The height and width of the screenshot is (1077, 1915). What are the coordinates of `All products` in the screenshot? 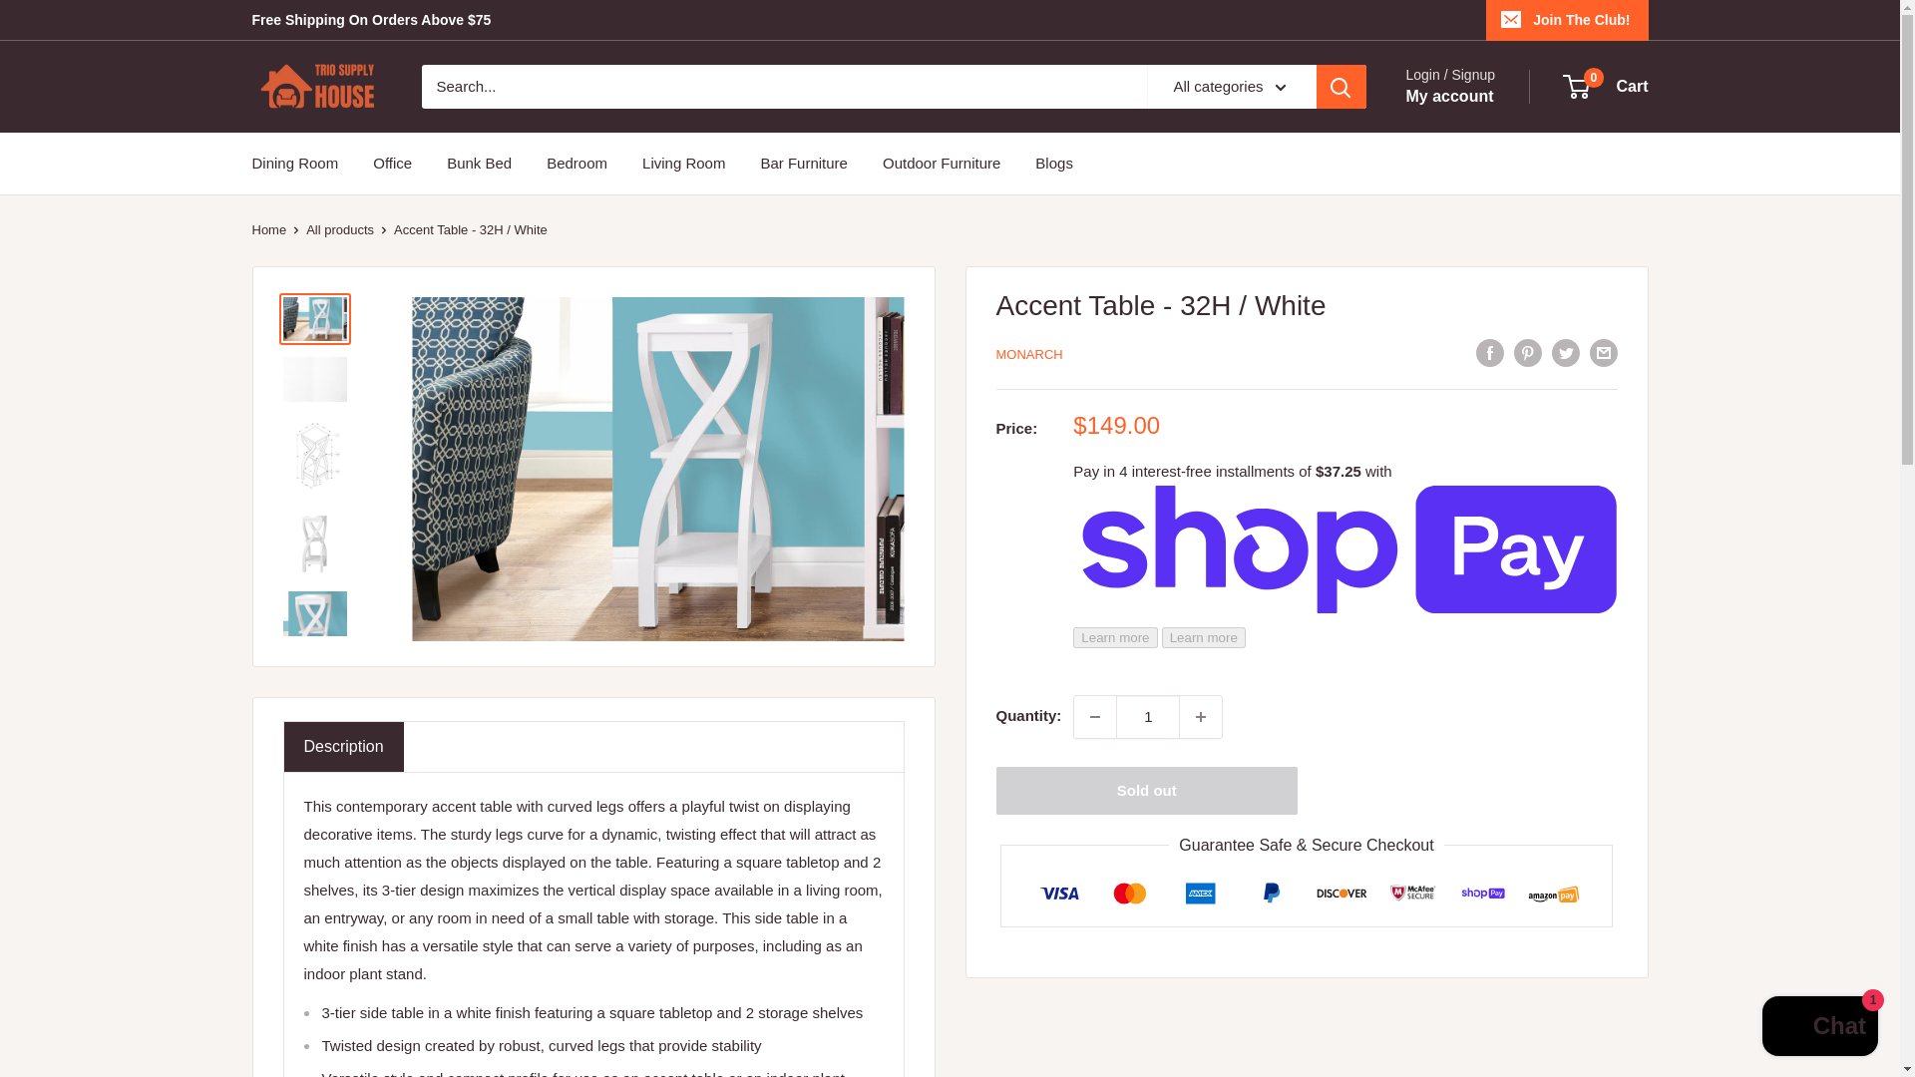 It's located at (339, 229).